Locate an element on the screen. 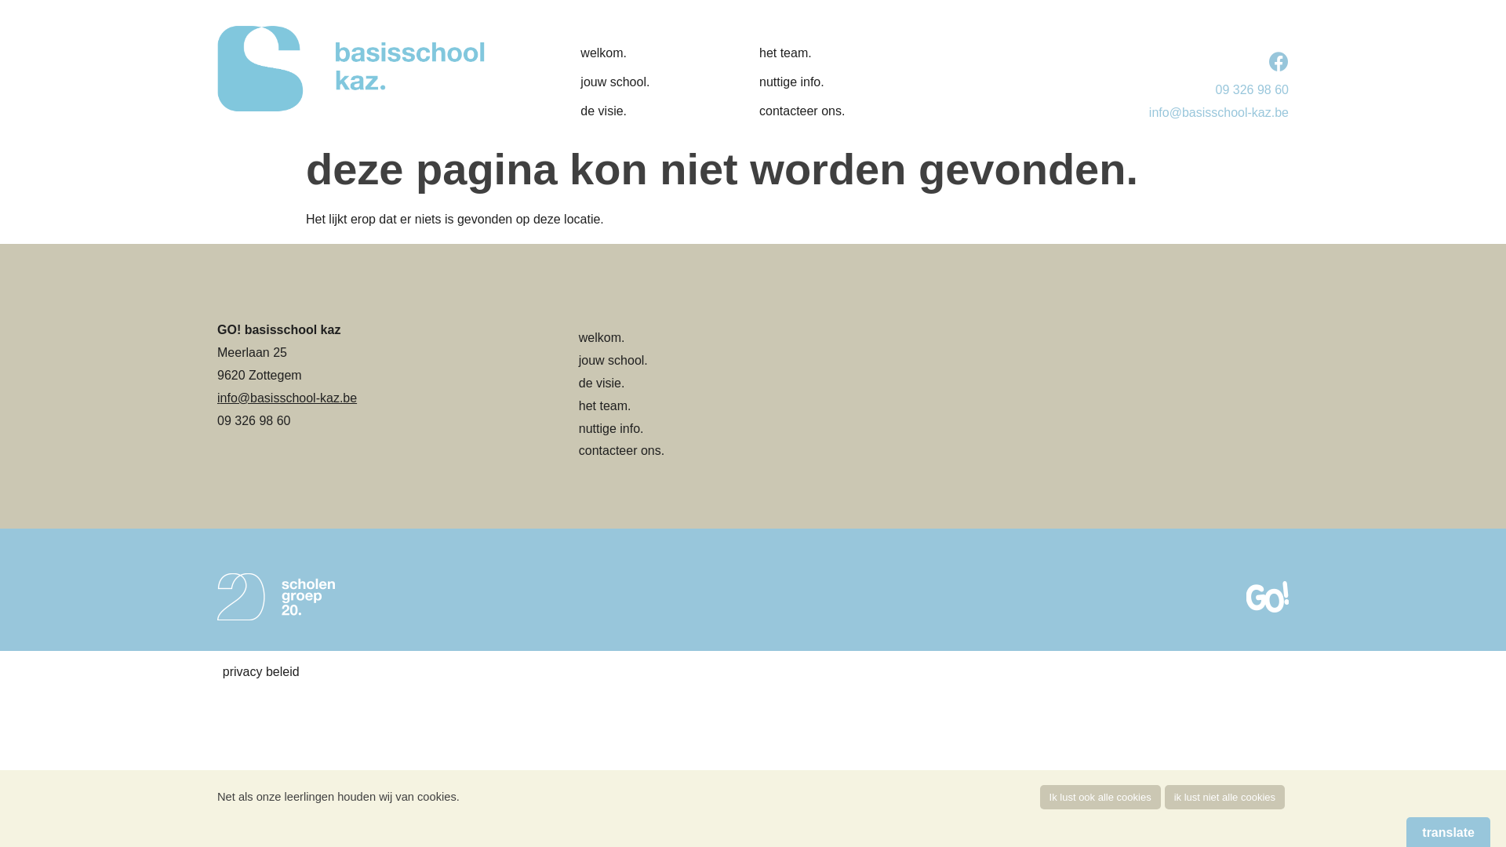 This screenshot has width=1506, height=847. 09 326 98 60 is located at coordinates (254, 420).